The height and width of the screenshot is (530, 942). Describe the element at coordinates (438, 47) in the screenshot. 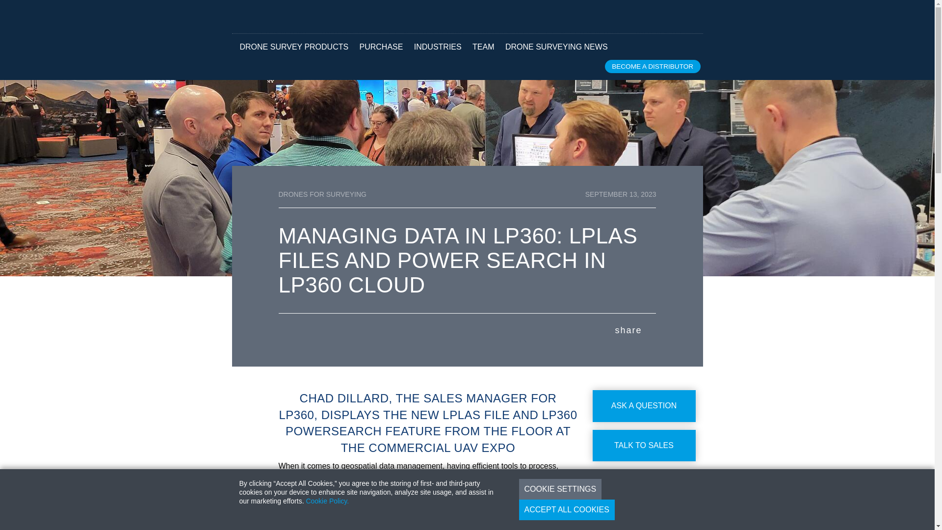

I see `INDUSTRIES` at that location.